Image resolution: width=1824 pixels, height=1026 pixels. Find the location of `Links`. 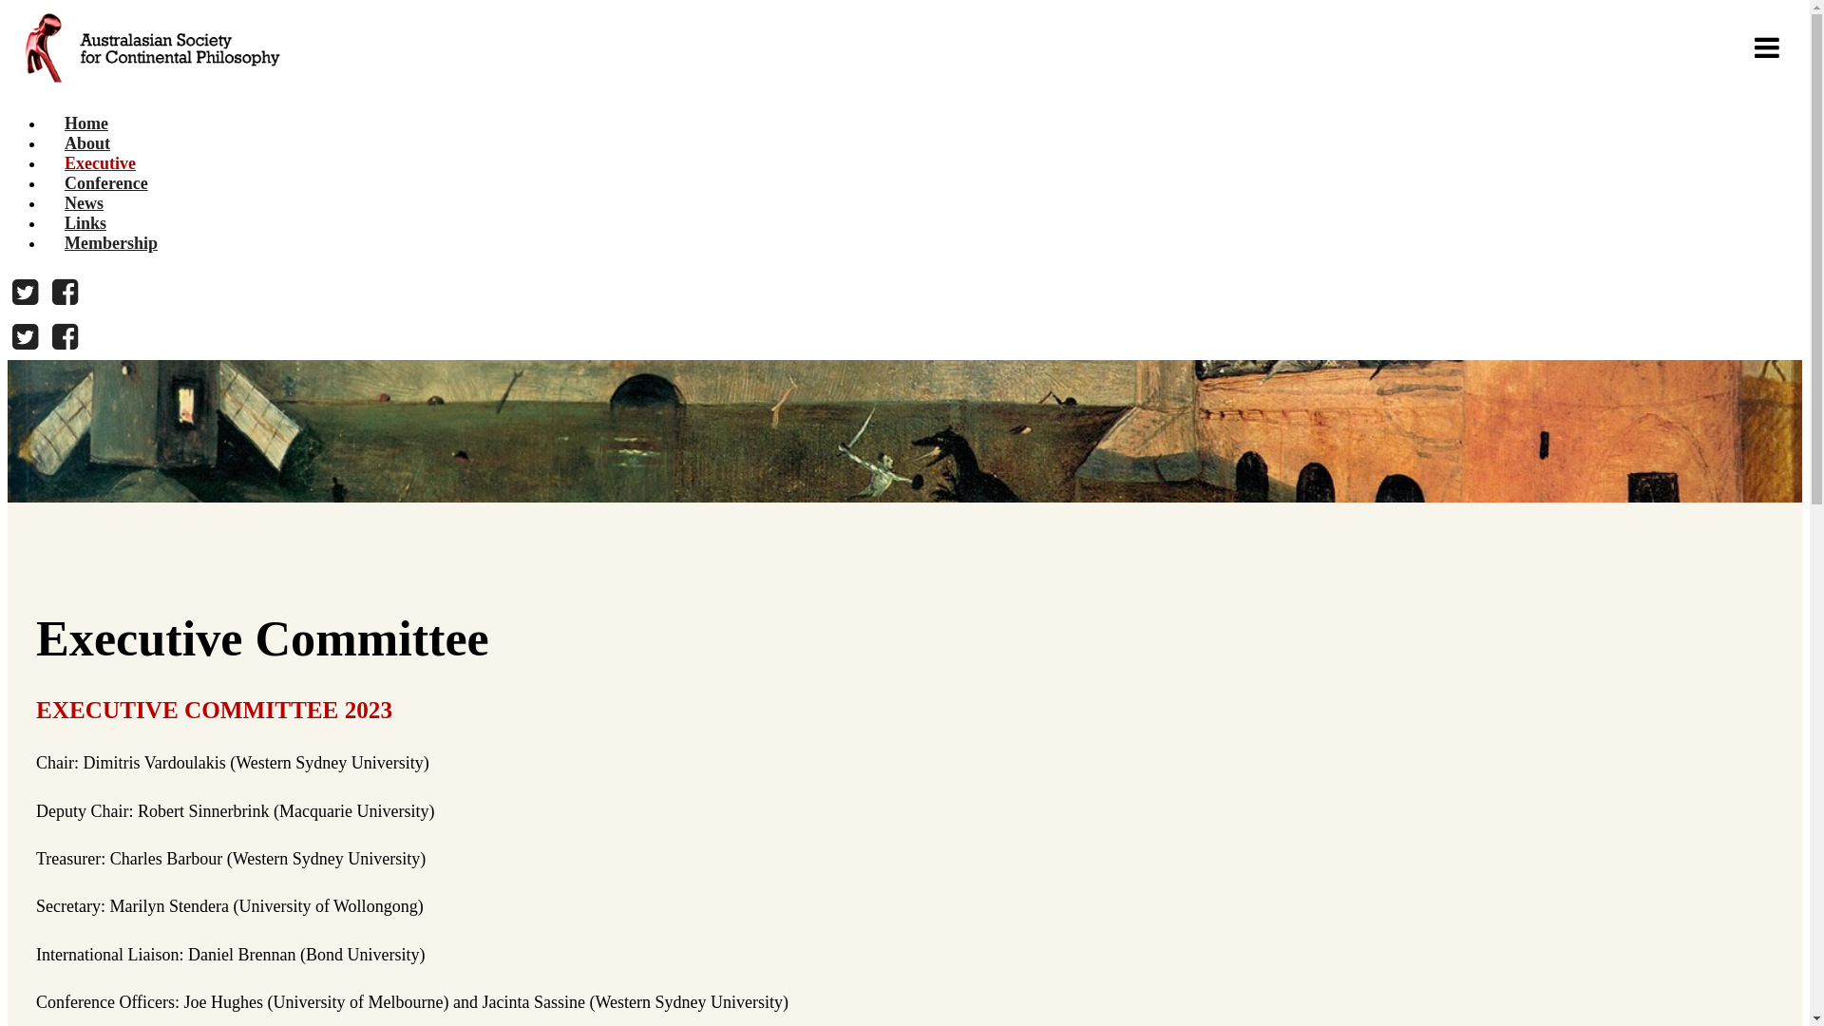

Links is located at coordinates (85, 223).